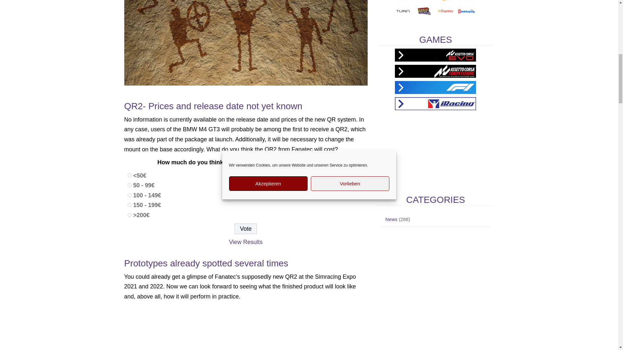  I want to click on 100, so click(129, 175).